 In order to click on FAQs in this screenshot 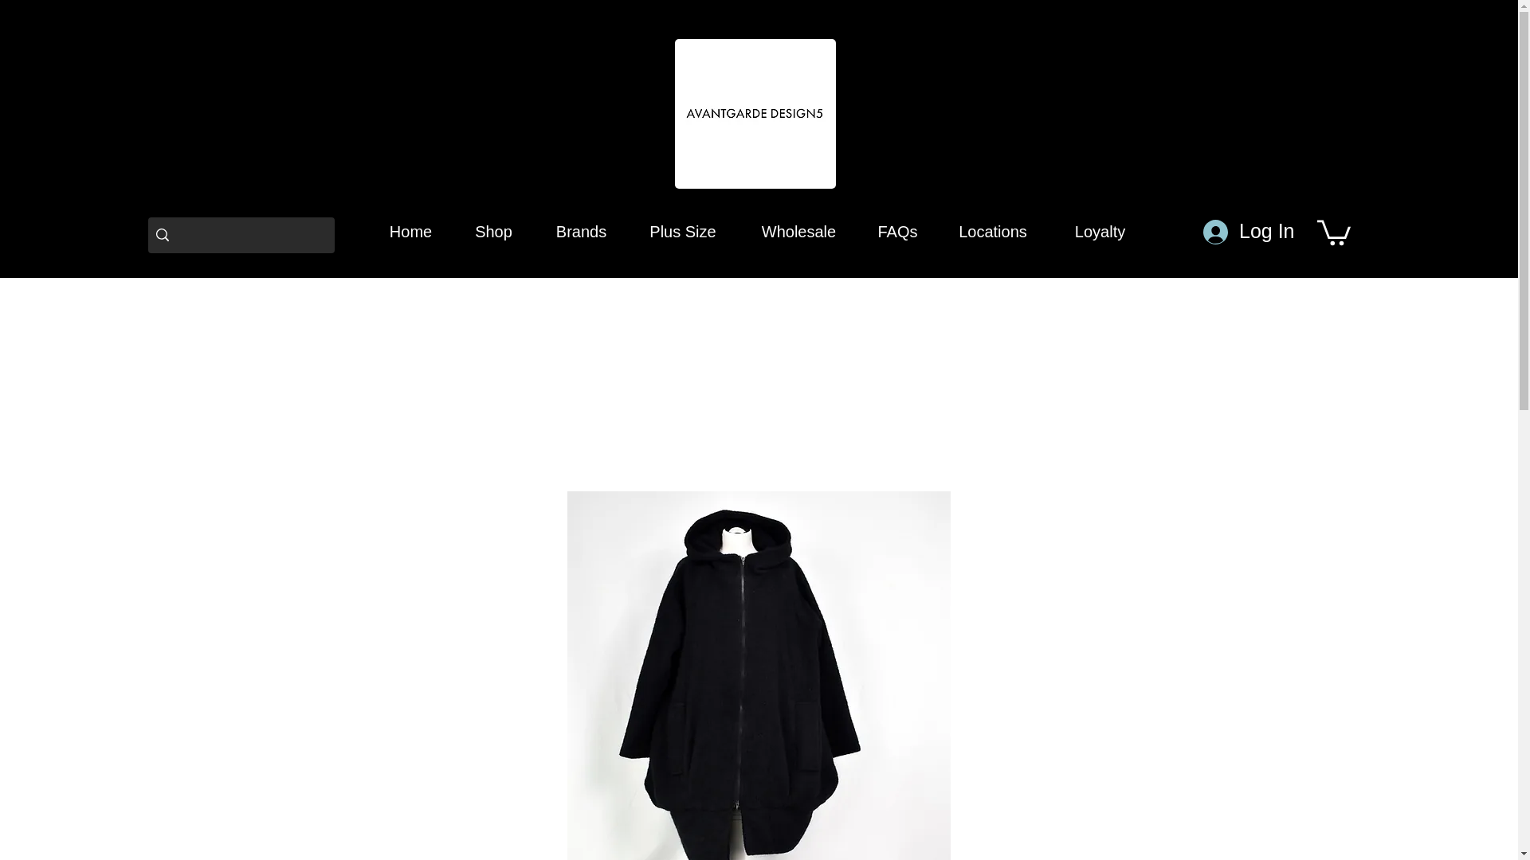, I will do `click(897, 231)`.